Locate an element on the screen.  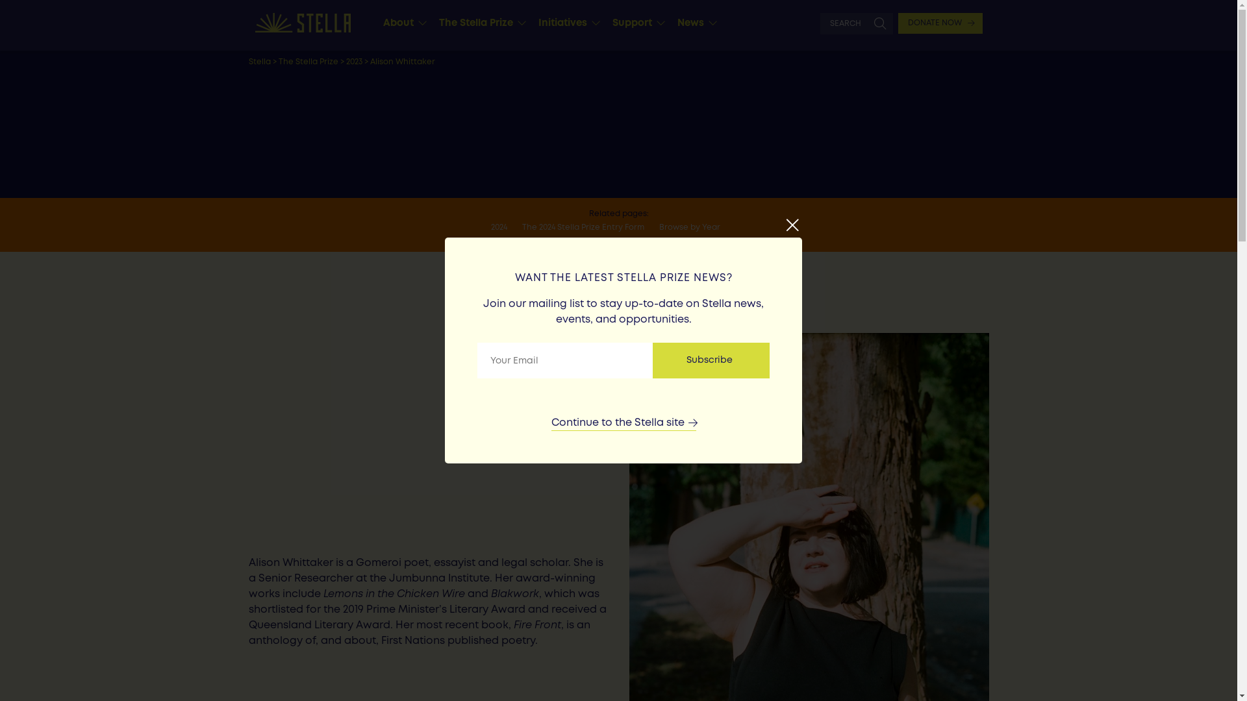
The 2024 Stella Prize Entry Form is located at coordinates (590, 228).